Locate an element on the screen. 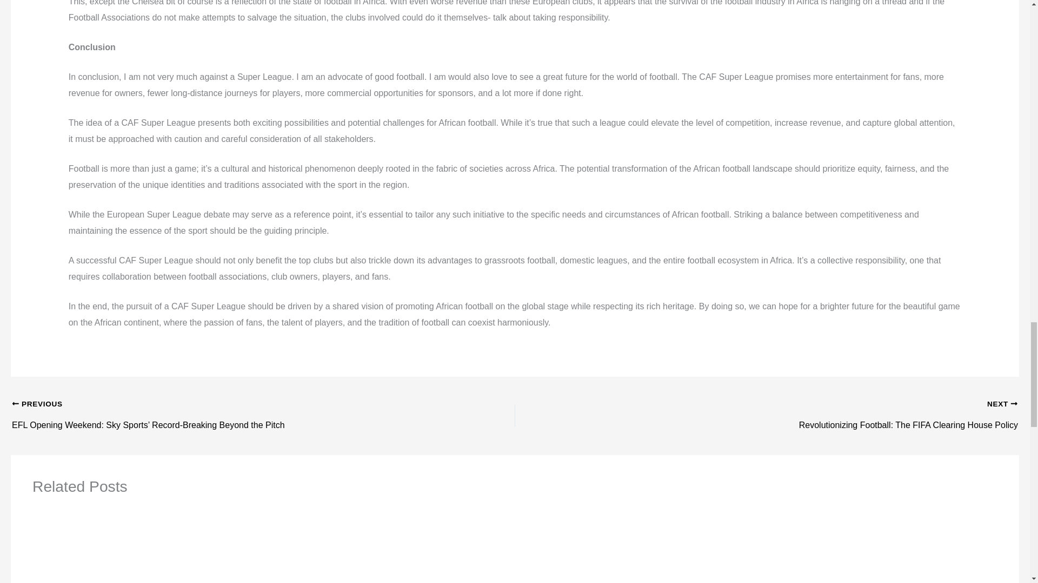 This screenshot has width=1038, height=583. Revolutionizing Football: The FIFA Clearing House Policy is located at coordinates (816, 405).